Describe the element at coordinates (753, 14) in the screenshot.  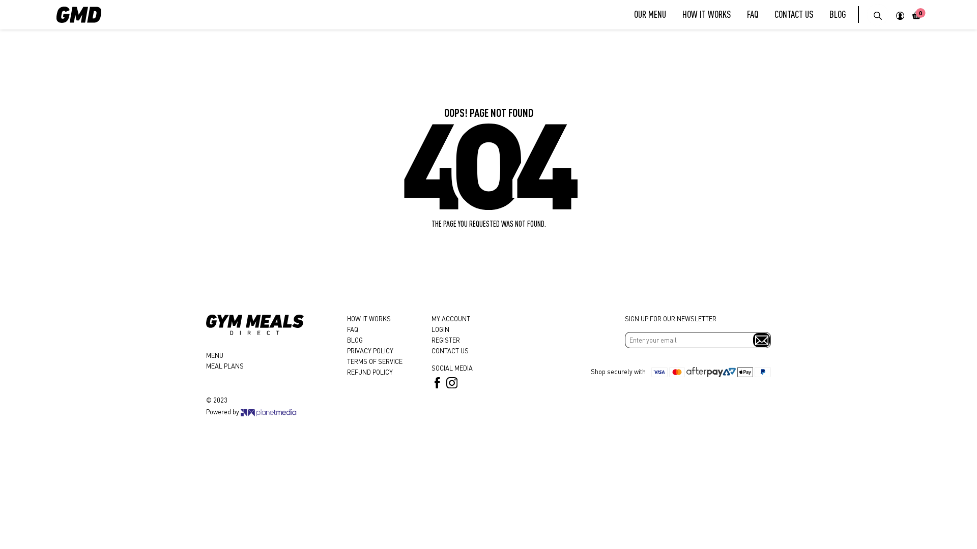
I see `FAQ` at that location.